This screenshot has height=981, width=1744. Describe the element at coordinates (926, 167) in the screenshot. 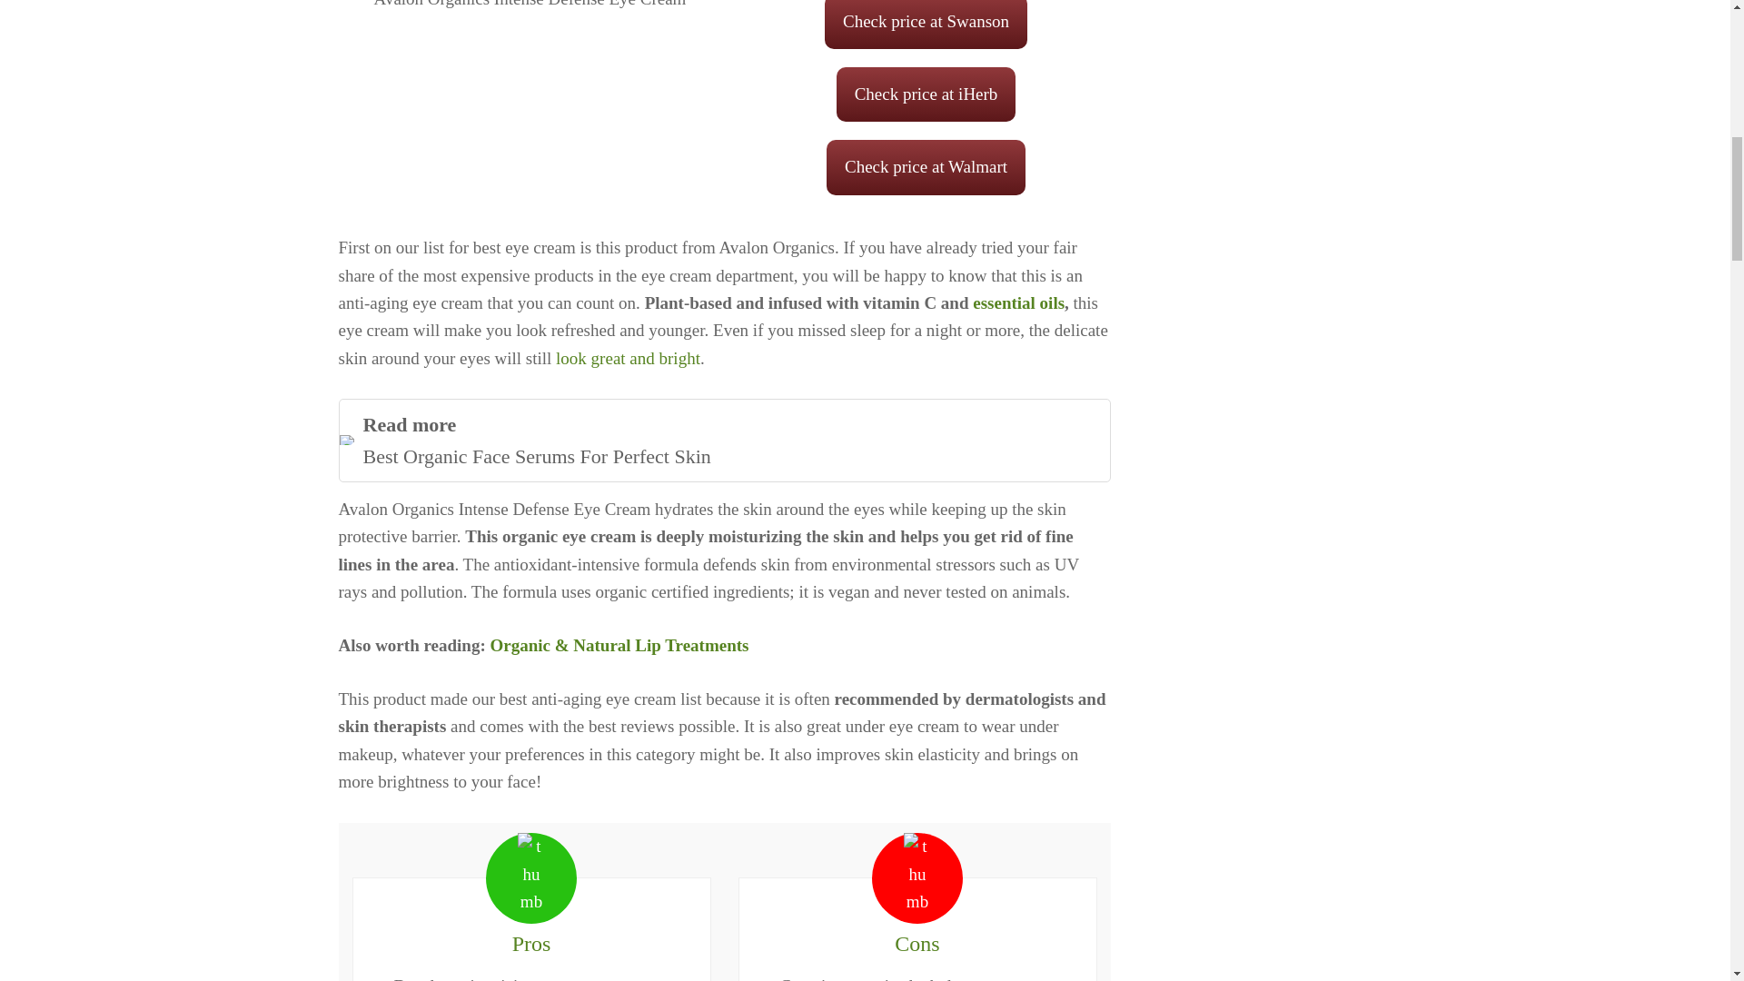

I see `Check price at iHerb` at that location.